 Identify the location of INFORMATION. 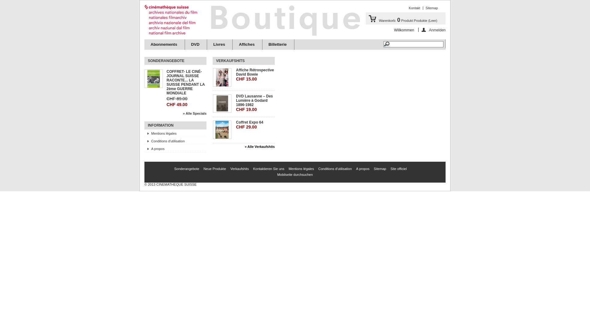
(161, 125).